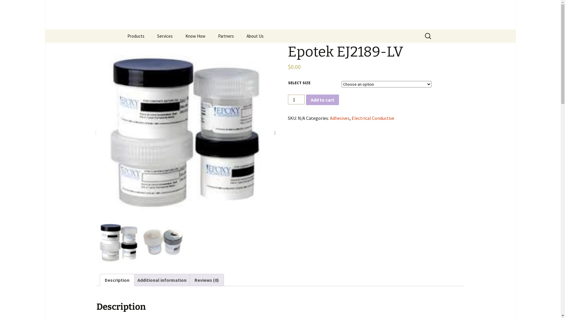  What do you see at coordinates (13, 6) in the screenshot?
I see `Search` at bounding box center [13, 6].